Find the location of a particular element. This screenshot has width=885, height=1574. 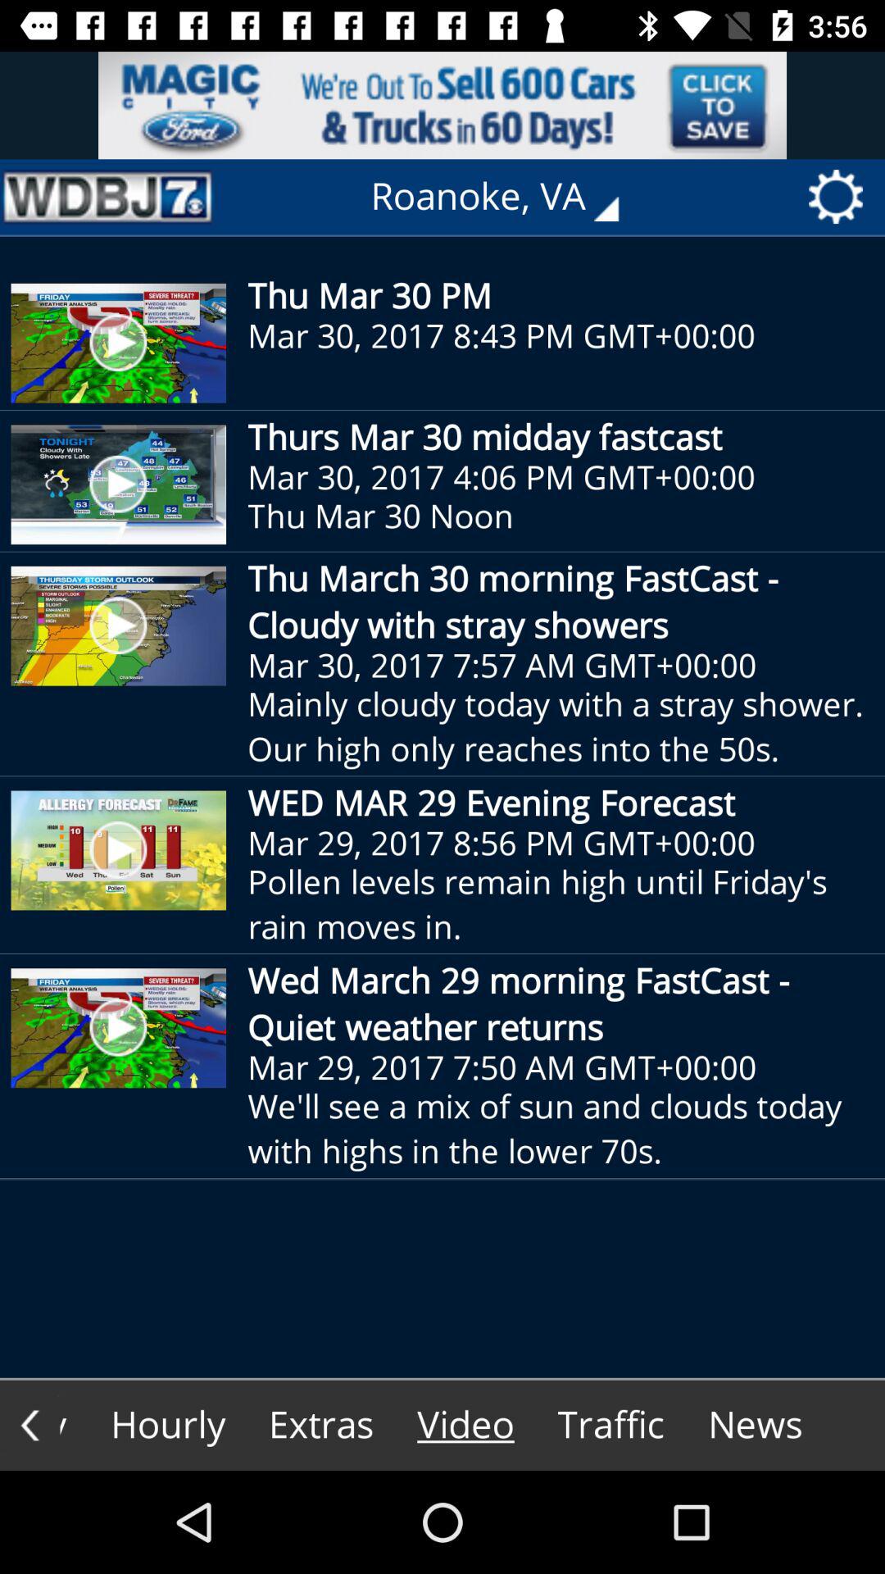

go back is located at coordinates (29, 1425).